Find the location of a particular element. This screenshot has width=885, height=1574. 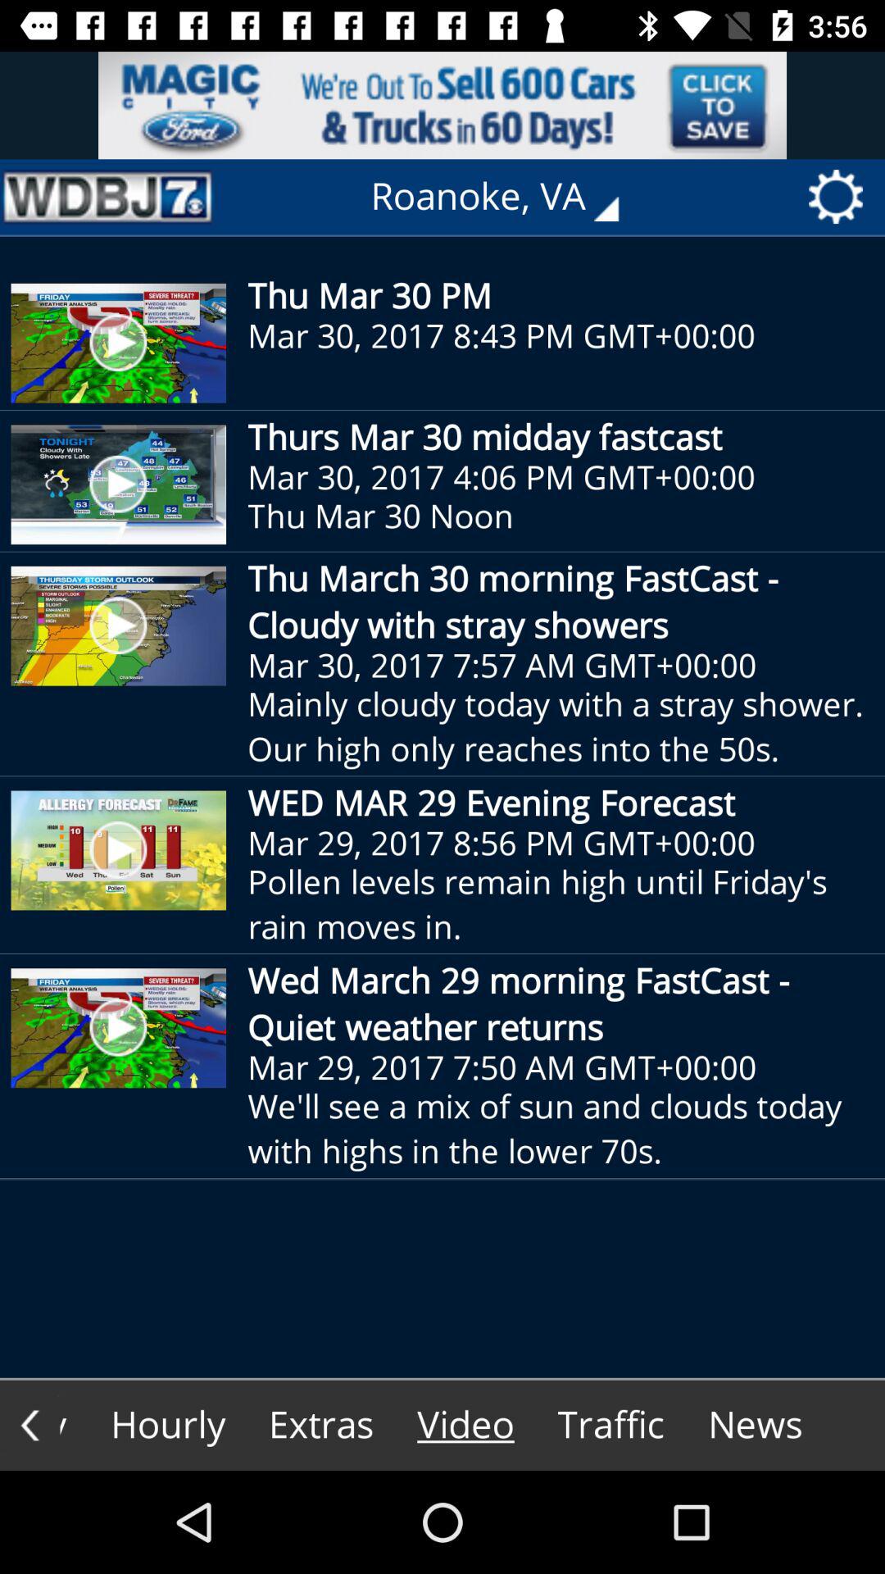

go back is located at coordinates (29, 1425).